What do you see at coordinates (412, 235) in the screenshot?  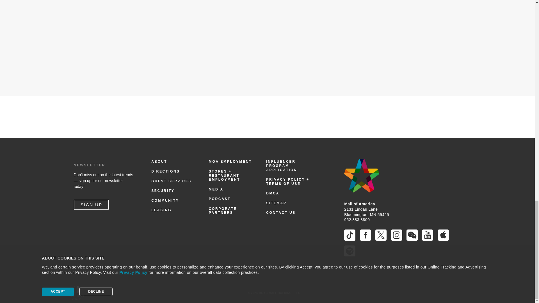 I see `MoA-Social-Media-WeChat` at bounding box center [412, 235].